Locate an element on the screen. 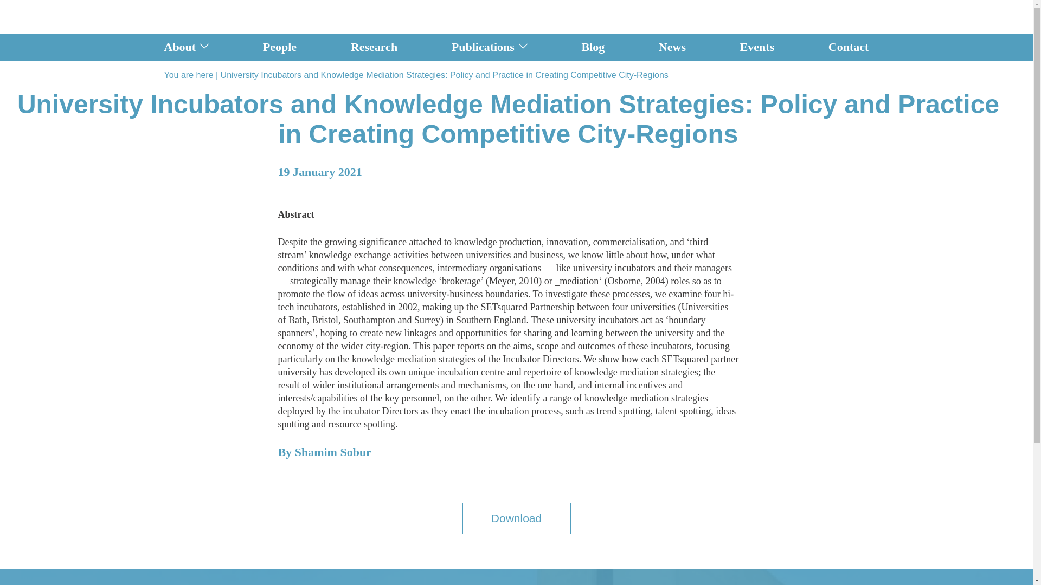 This screenshot has height=585, width=1041. Contact is located at coordinates (849, 47).